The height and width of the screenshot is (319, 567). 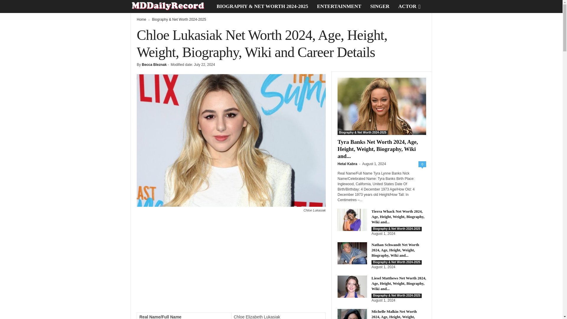 What do you see at coordinates (171, 6) in the screenshot?
I see `MD Daily Record` at bounding box center [171, 6].